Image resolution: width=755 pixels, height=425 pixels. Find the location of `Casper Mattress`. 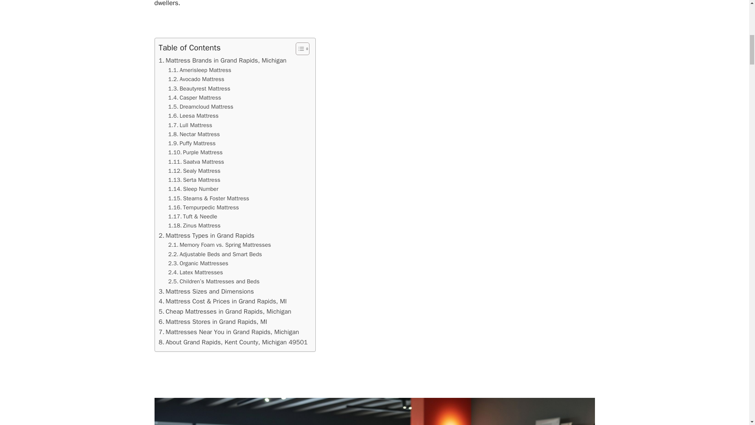

Casper Mattress is located at coordinates (195, 98).